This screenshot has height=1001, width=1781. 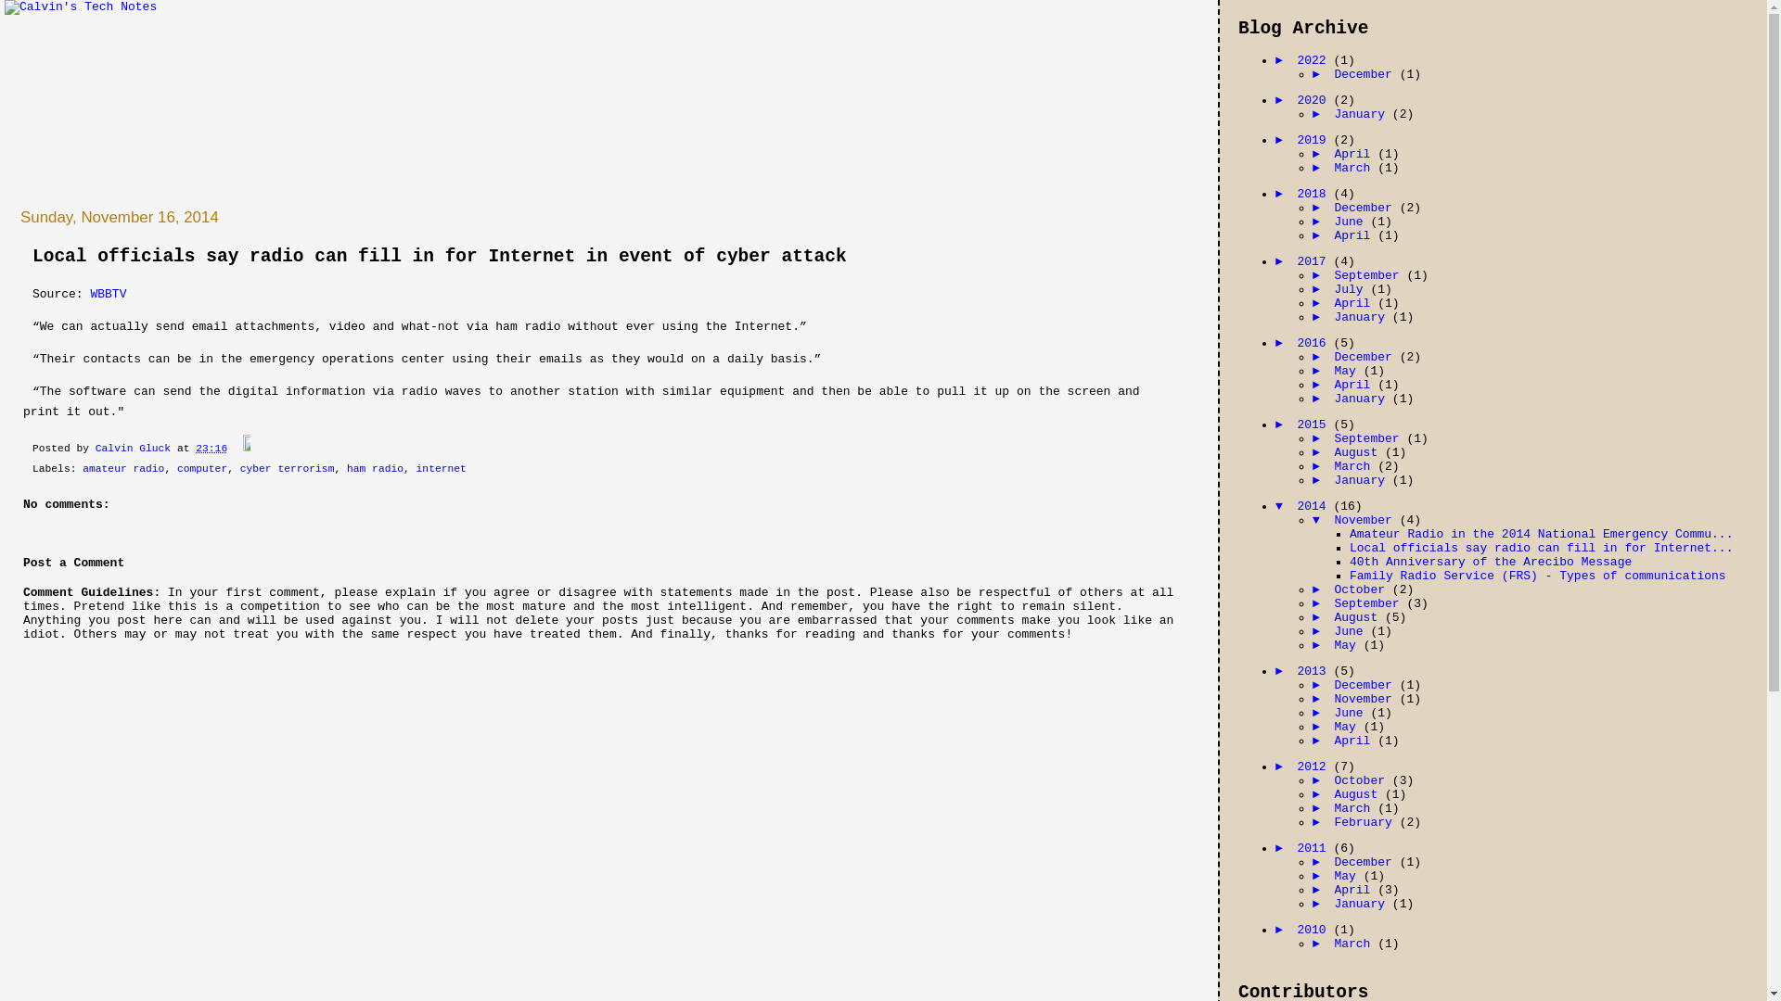 What do you see at coordinates (288, 469) in the screenshot?
I see `cyber terrorism` at bounding box center [288, 469].